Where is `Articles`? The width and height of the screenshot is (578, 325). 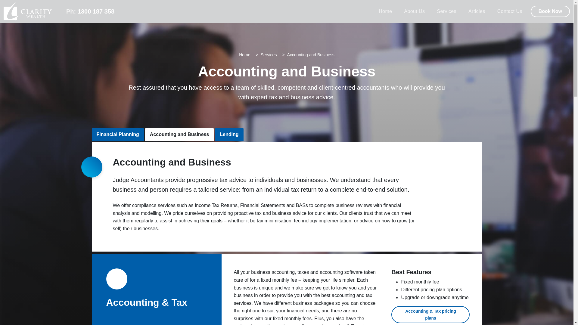
Articles is located at coordinates (477, 11).